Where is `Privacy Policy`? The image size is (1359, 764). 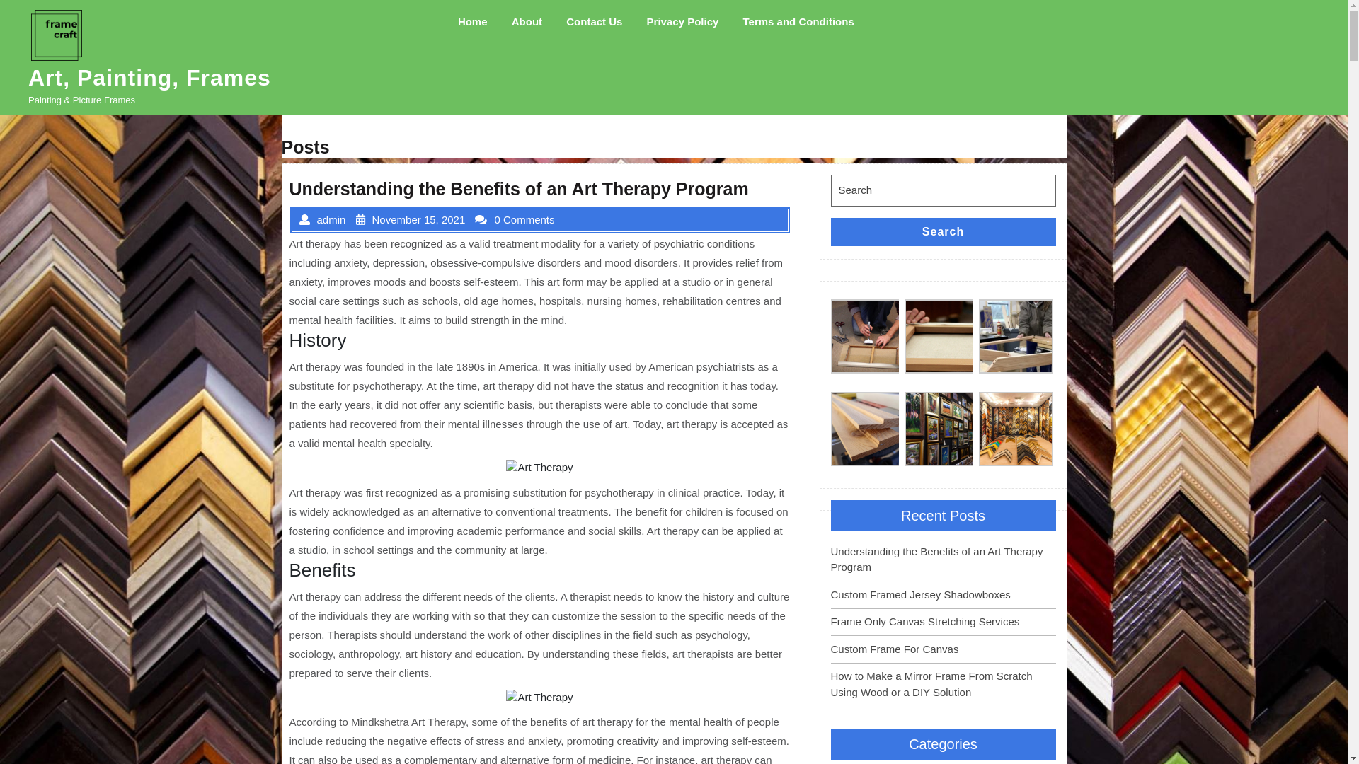 Privacy Policy is located at coordinates (683, 23).